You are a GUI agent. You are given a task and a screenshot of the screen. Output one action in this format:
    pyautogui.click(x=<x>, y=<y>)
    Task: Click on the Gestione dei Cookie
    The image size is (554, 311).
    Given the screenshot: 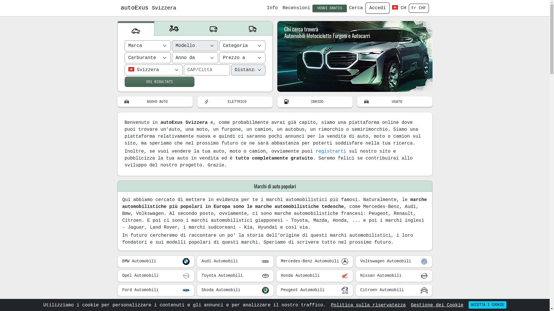 What is the action you would take?
    pyautogui.click(x=437, y=305)
    